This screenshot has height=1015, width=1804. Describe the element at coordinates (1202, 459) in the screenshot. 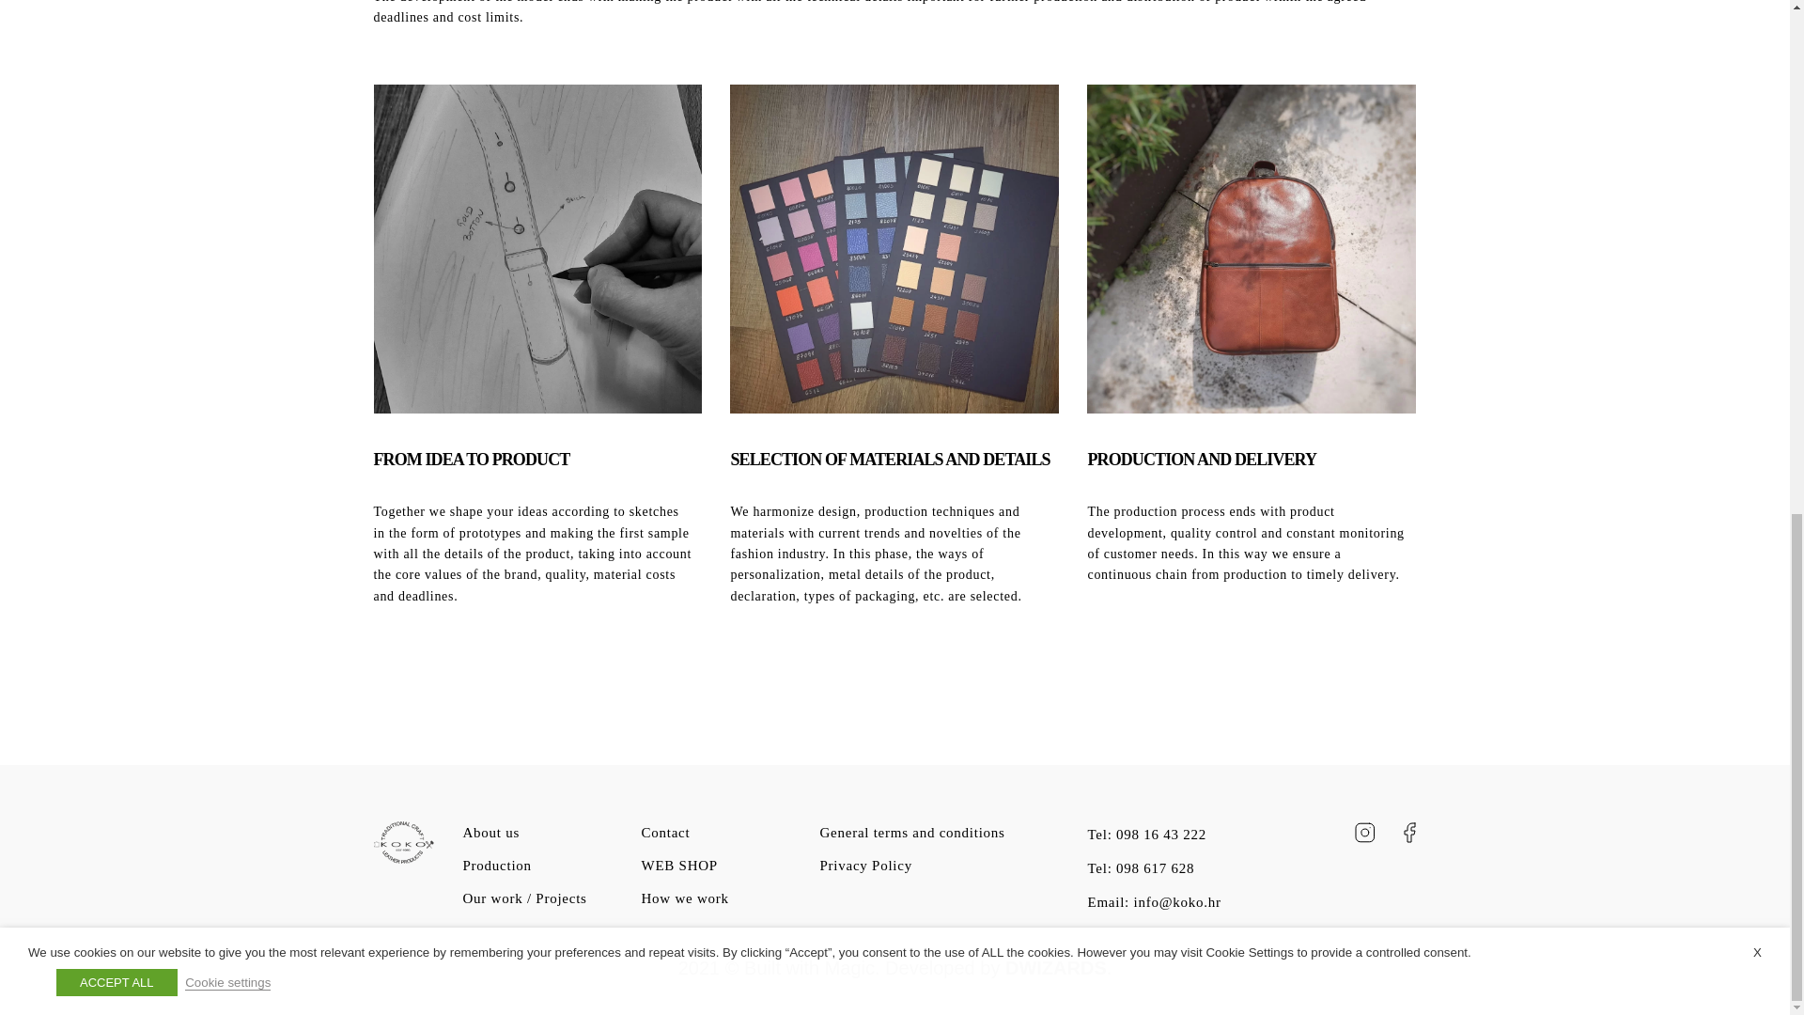

I see `PRODUCTION AND DELIVERY` at that location.